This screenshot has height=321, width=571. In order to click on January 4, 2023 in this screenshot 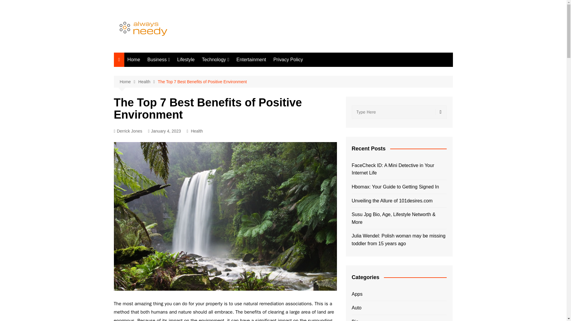, I will do `click(164, 131)`.